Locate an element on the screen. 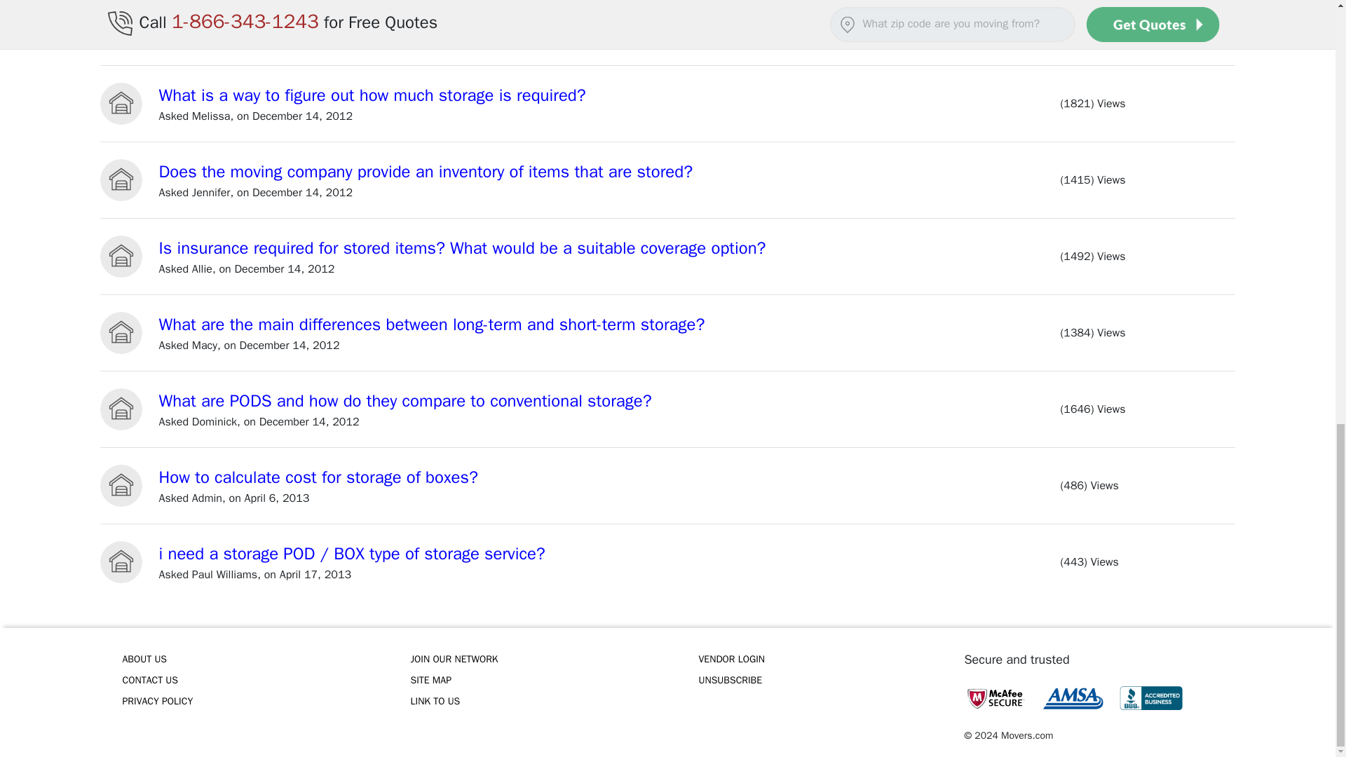  JOIN OUR NETWORK is located at coordinates (534, 659).